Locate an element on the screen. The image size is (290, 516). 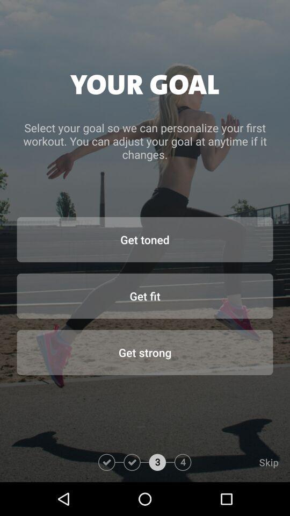
press icon below the get fit is located at coordinates (145, 352).